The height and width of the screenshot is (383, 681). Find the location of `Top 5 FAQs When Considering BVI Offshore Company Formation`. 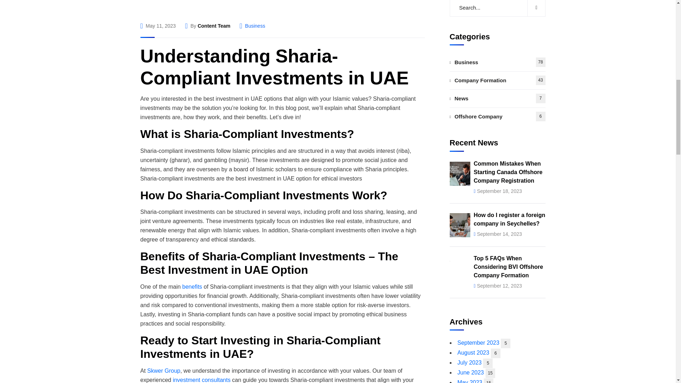

Top 5 FAQs When Considering BVI Offshore Company Formation is located at coordinates (509, 121).